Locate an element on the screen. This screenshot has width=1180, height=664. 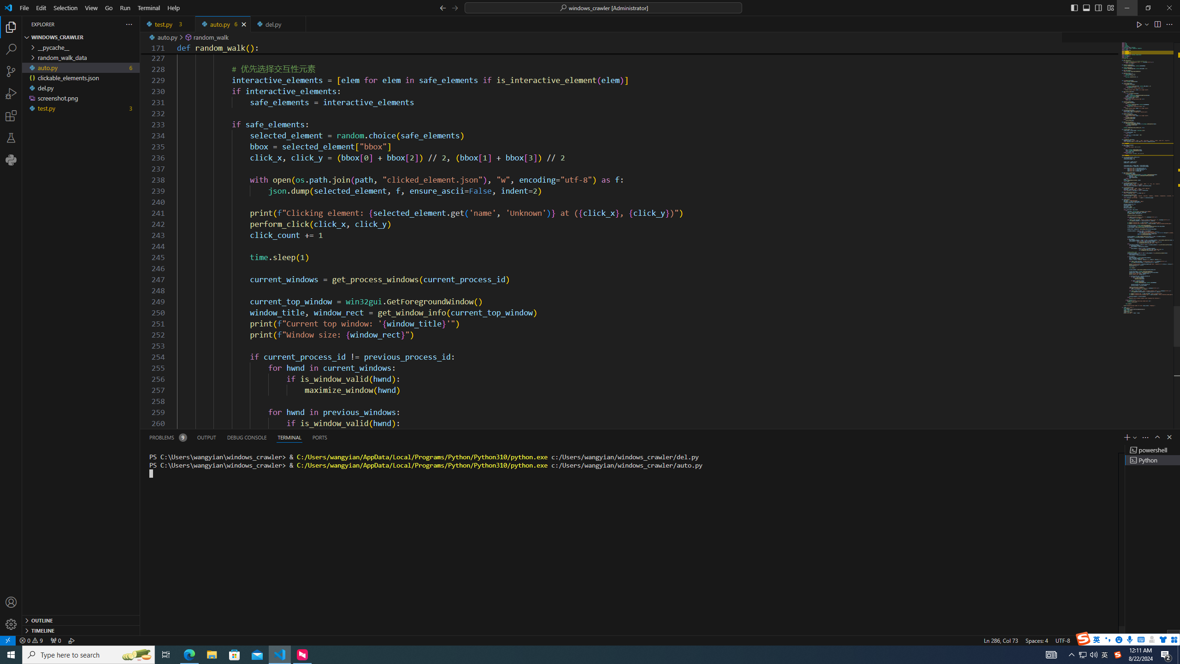
Terminal 5 Python is located at coordinates (1153, 460).